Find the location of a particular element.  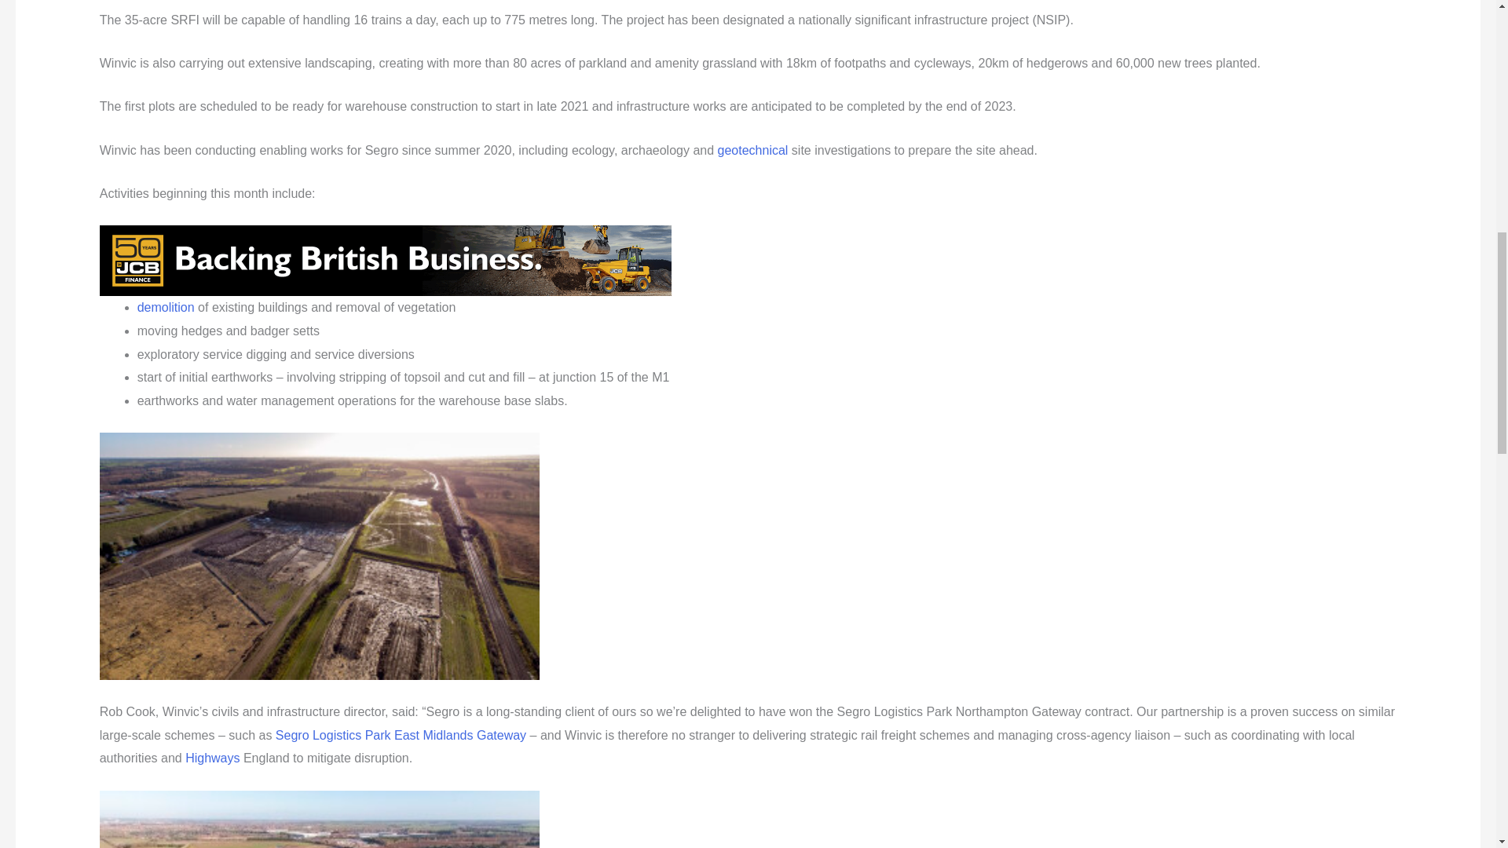

demolition is located at coordinates (165, 307).